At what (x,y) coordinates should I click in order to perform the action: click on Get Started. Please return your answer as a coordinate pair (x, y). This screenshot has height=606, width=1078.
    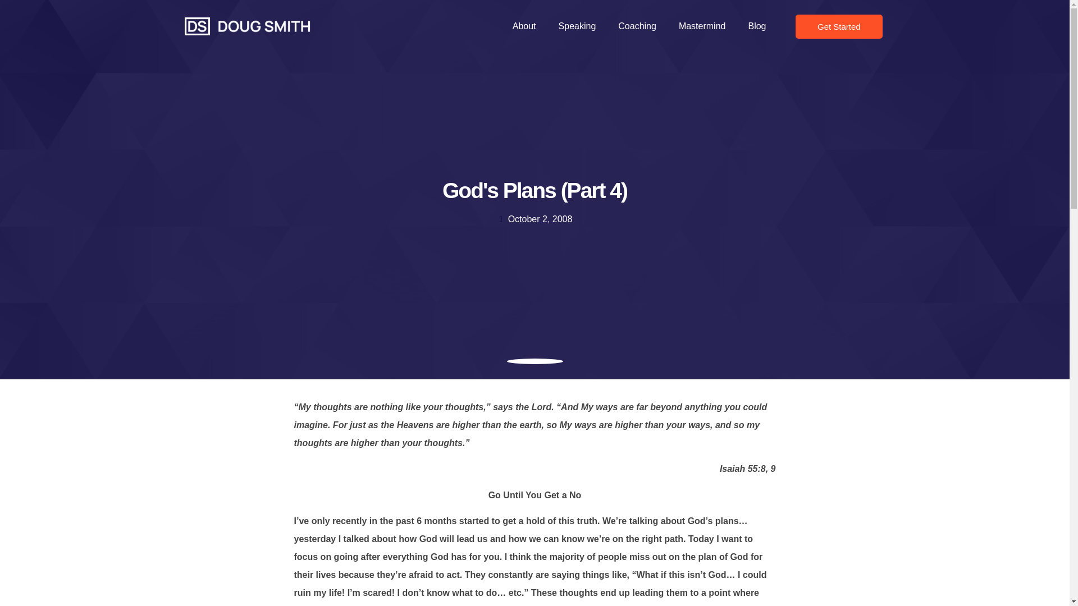
    Looking at the image, I should click on (839, 26).